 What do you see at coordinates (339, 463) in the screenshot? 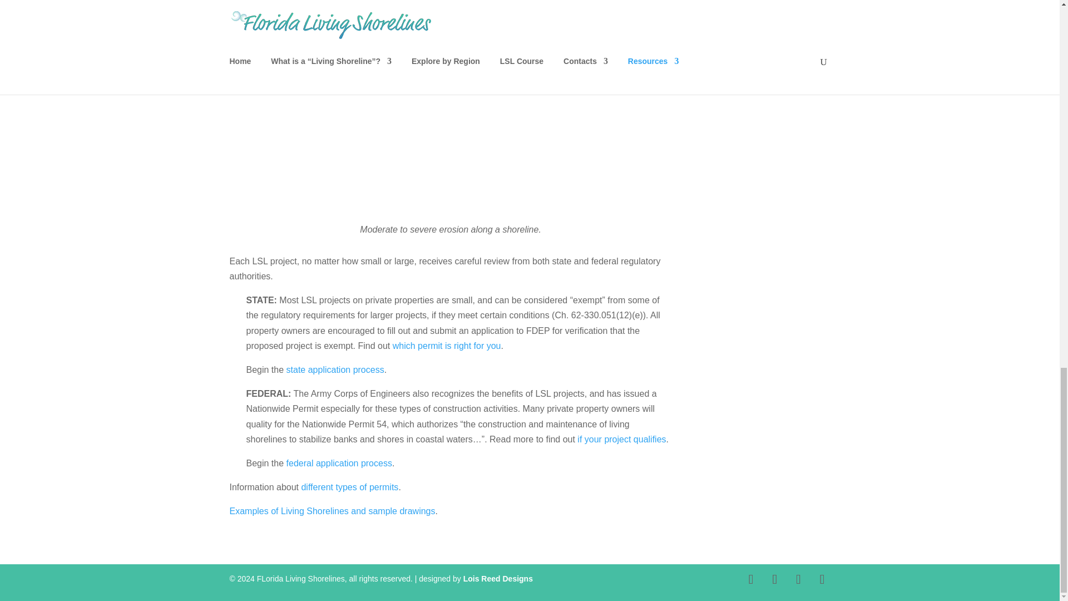
I see `federal application process` at bounding box center [339, 463].